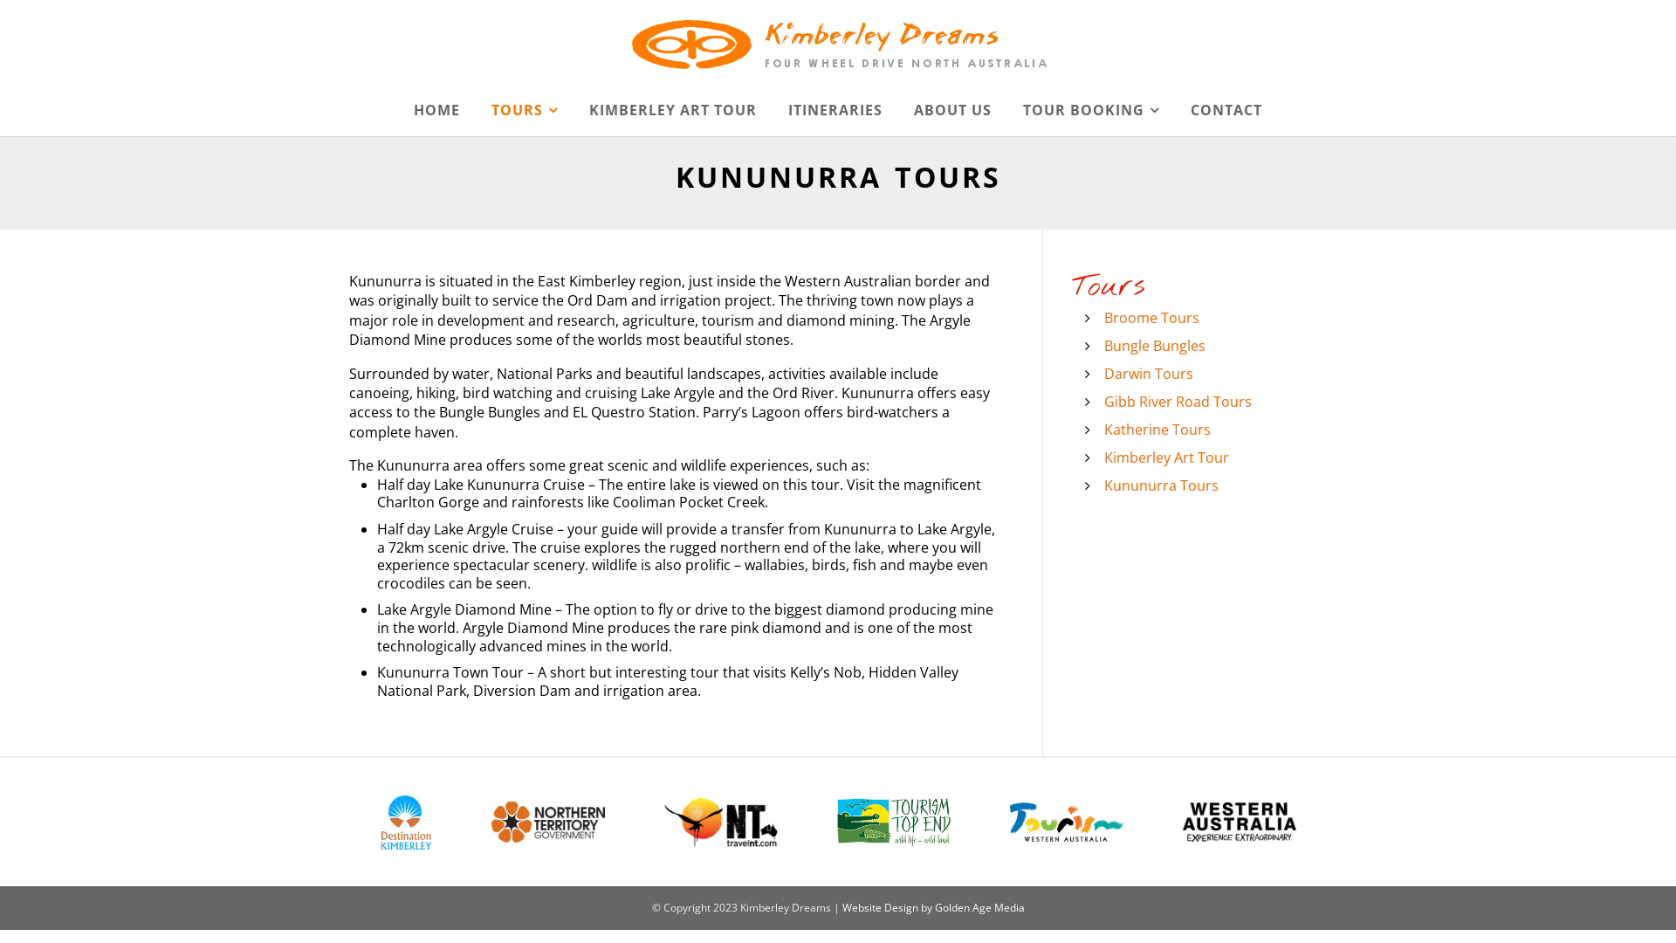  What do you see at coordinates (1067, 823) in the screenshot?
I see `Tourism WA` at bounding box center [1067, 823].